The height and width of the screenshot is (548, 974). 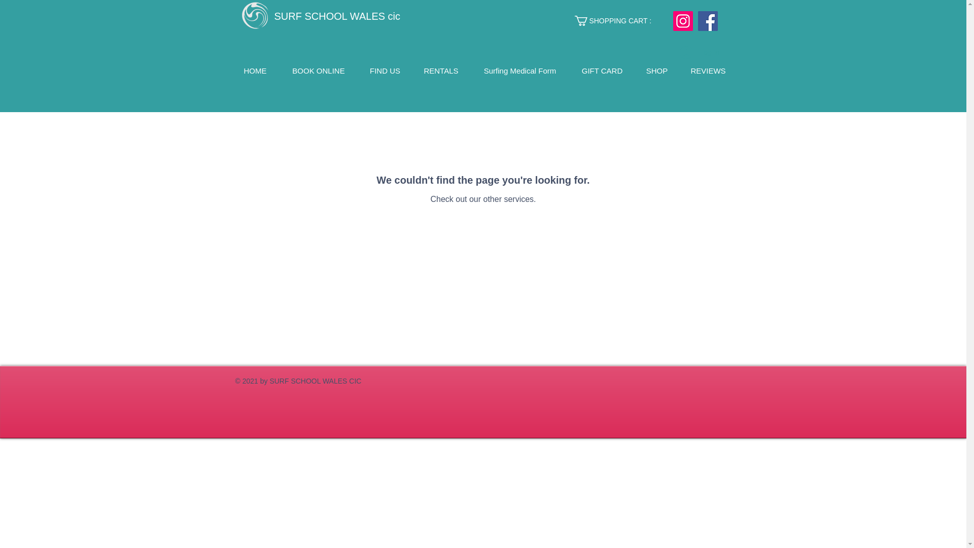 What do you see at coordinates (337, 16) in the screenshot?
I see `SURF SCHOOL WALES cic` at bounding box center [337, 16].